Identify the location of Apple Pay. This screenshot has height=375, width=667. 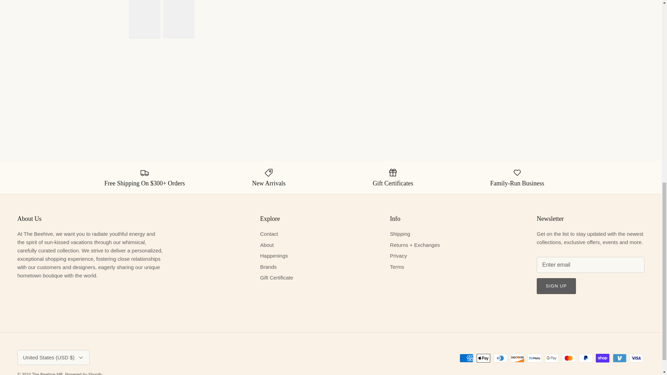
(484, 358).